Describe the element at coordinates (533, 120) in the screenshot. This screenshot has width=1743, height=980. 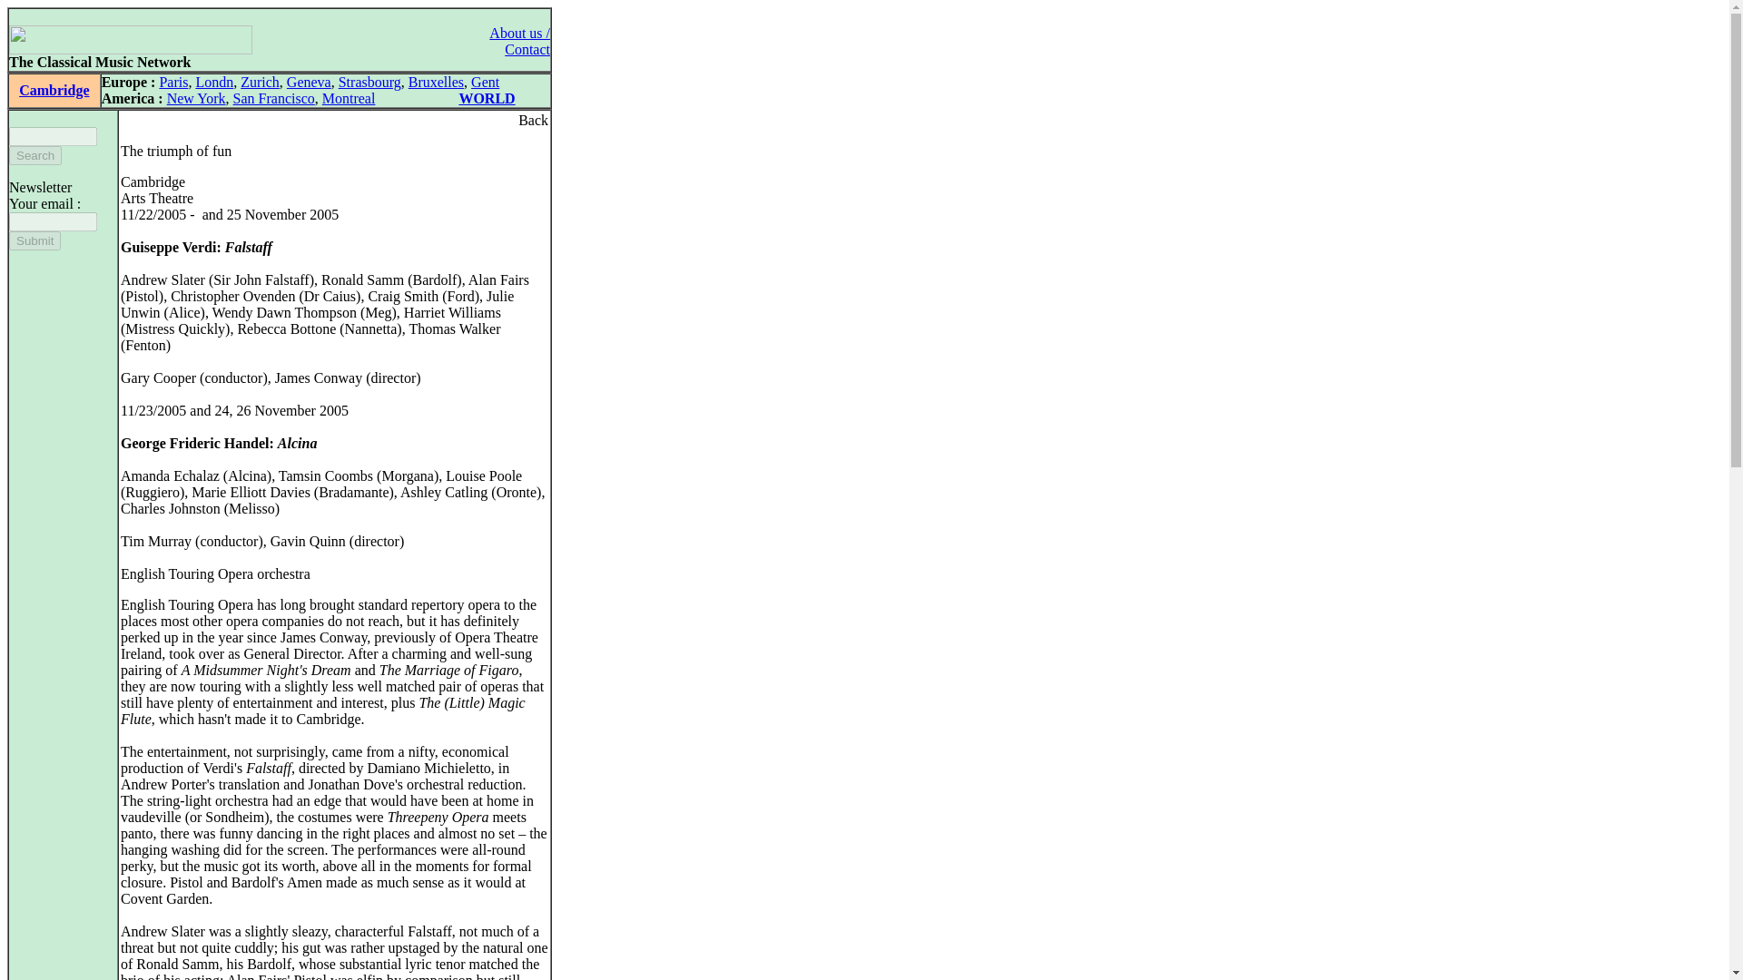
I see `Back` at that location.